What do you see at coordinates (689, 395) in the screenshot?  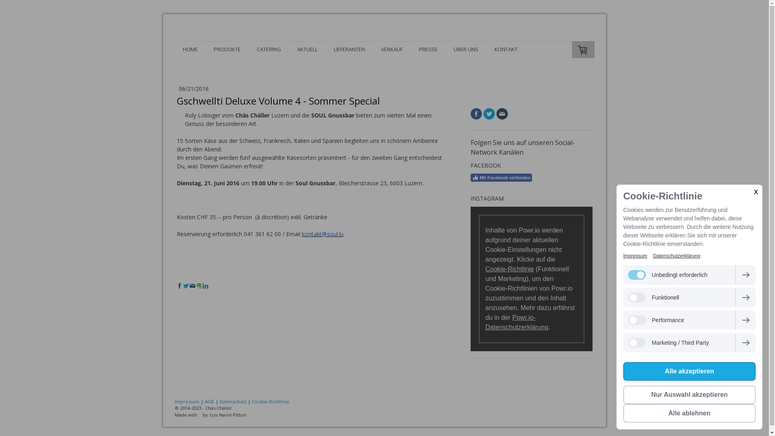 I see `Nur Auswahl akzeptieren` at bounding box center [689, 395].